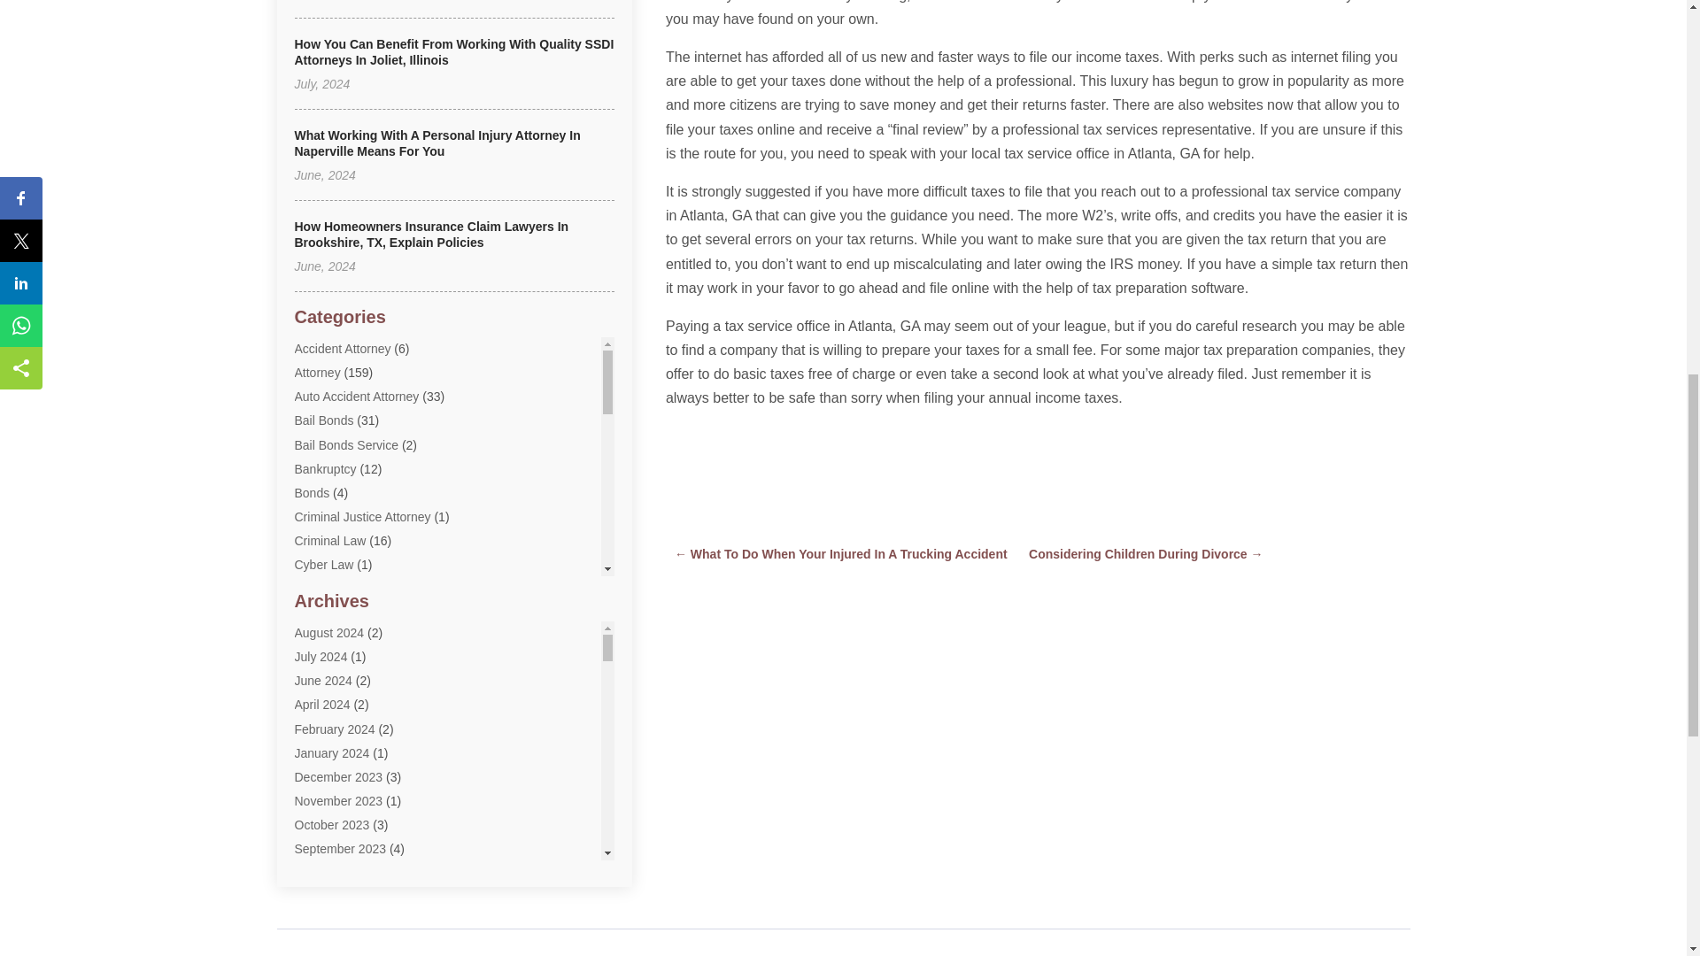 The height and width of the screenshot is (956, 1700). Describe the element at coordinates (337, 613) in the screenshot. I see `Divorce Service` at that location.